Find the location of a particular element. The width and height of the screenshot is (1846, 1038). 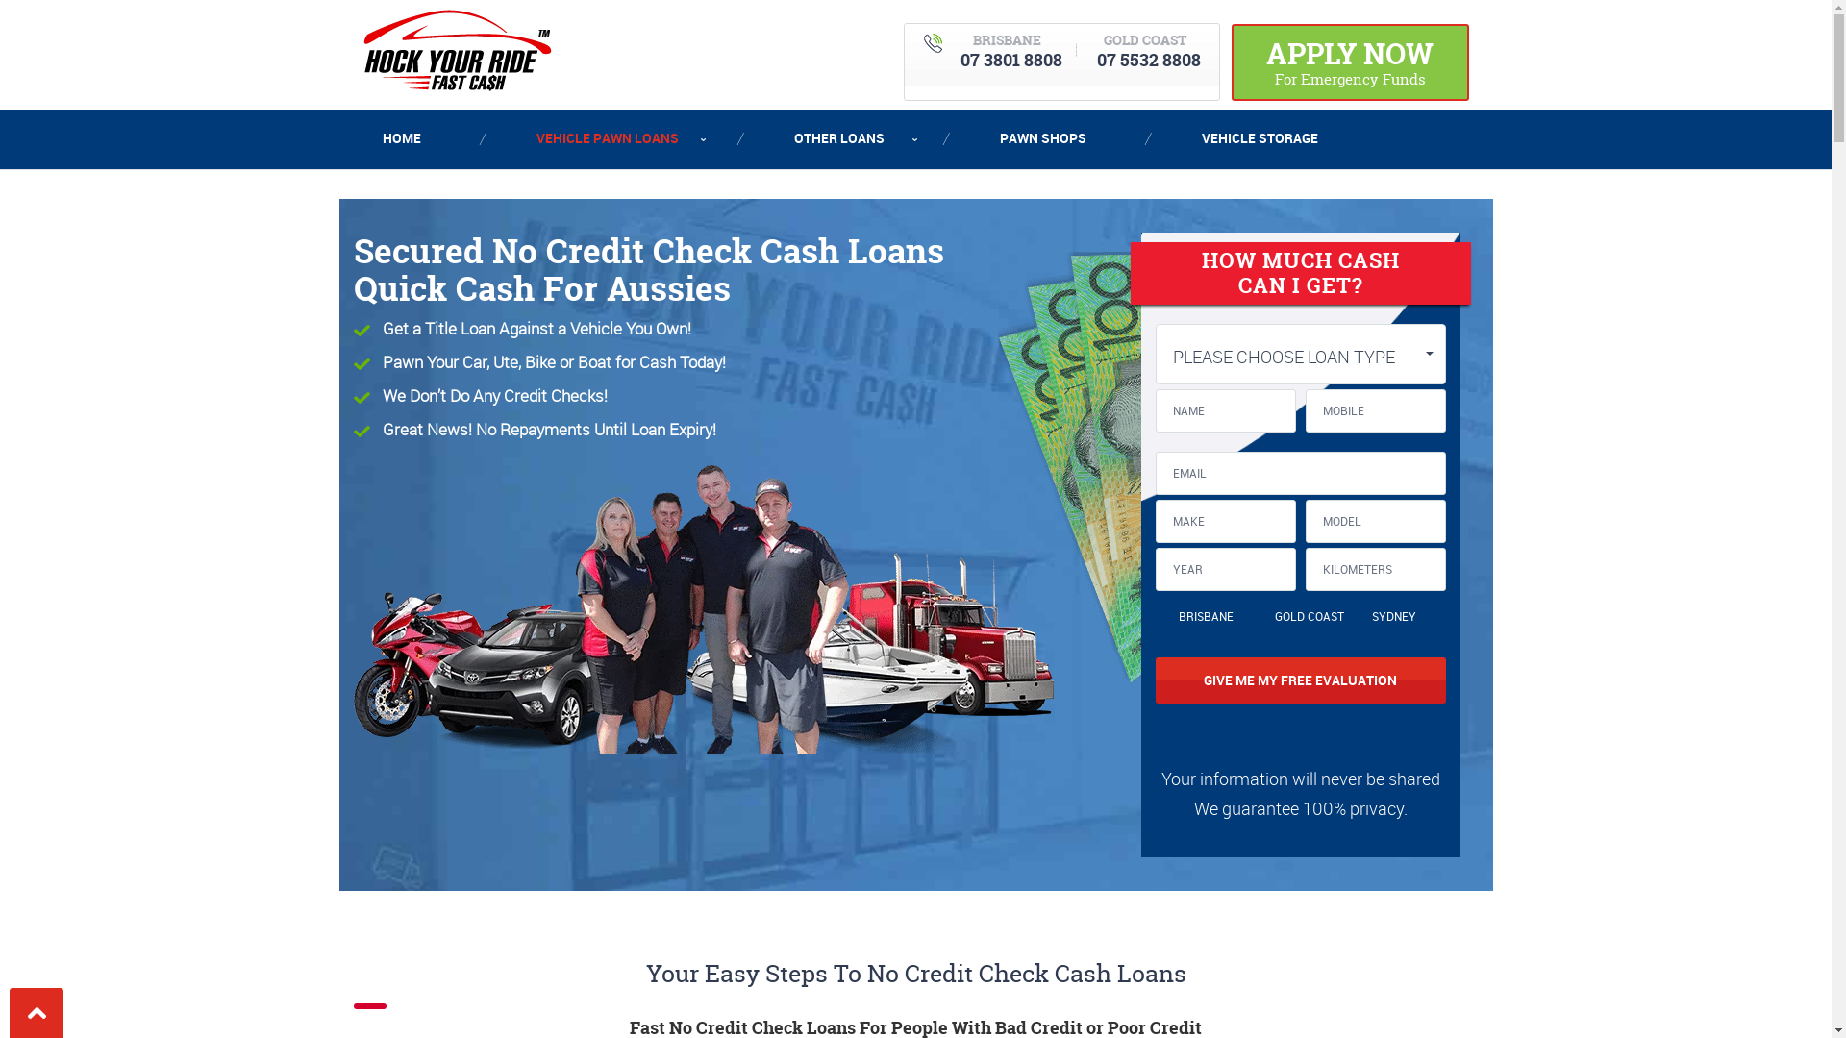

PLEASE CHOOSE LOAN TYPE
  is located at coordinates (1301, 354).